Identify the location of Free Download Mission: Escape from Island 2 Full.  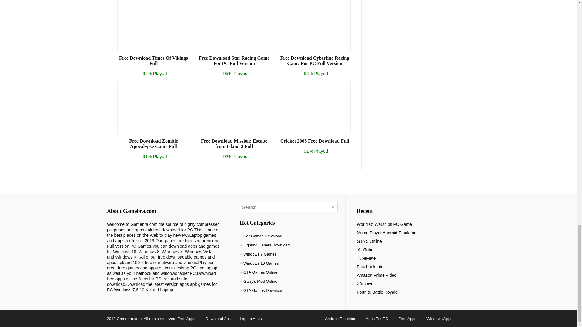
(234, 144).